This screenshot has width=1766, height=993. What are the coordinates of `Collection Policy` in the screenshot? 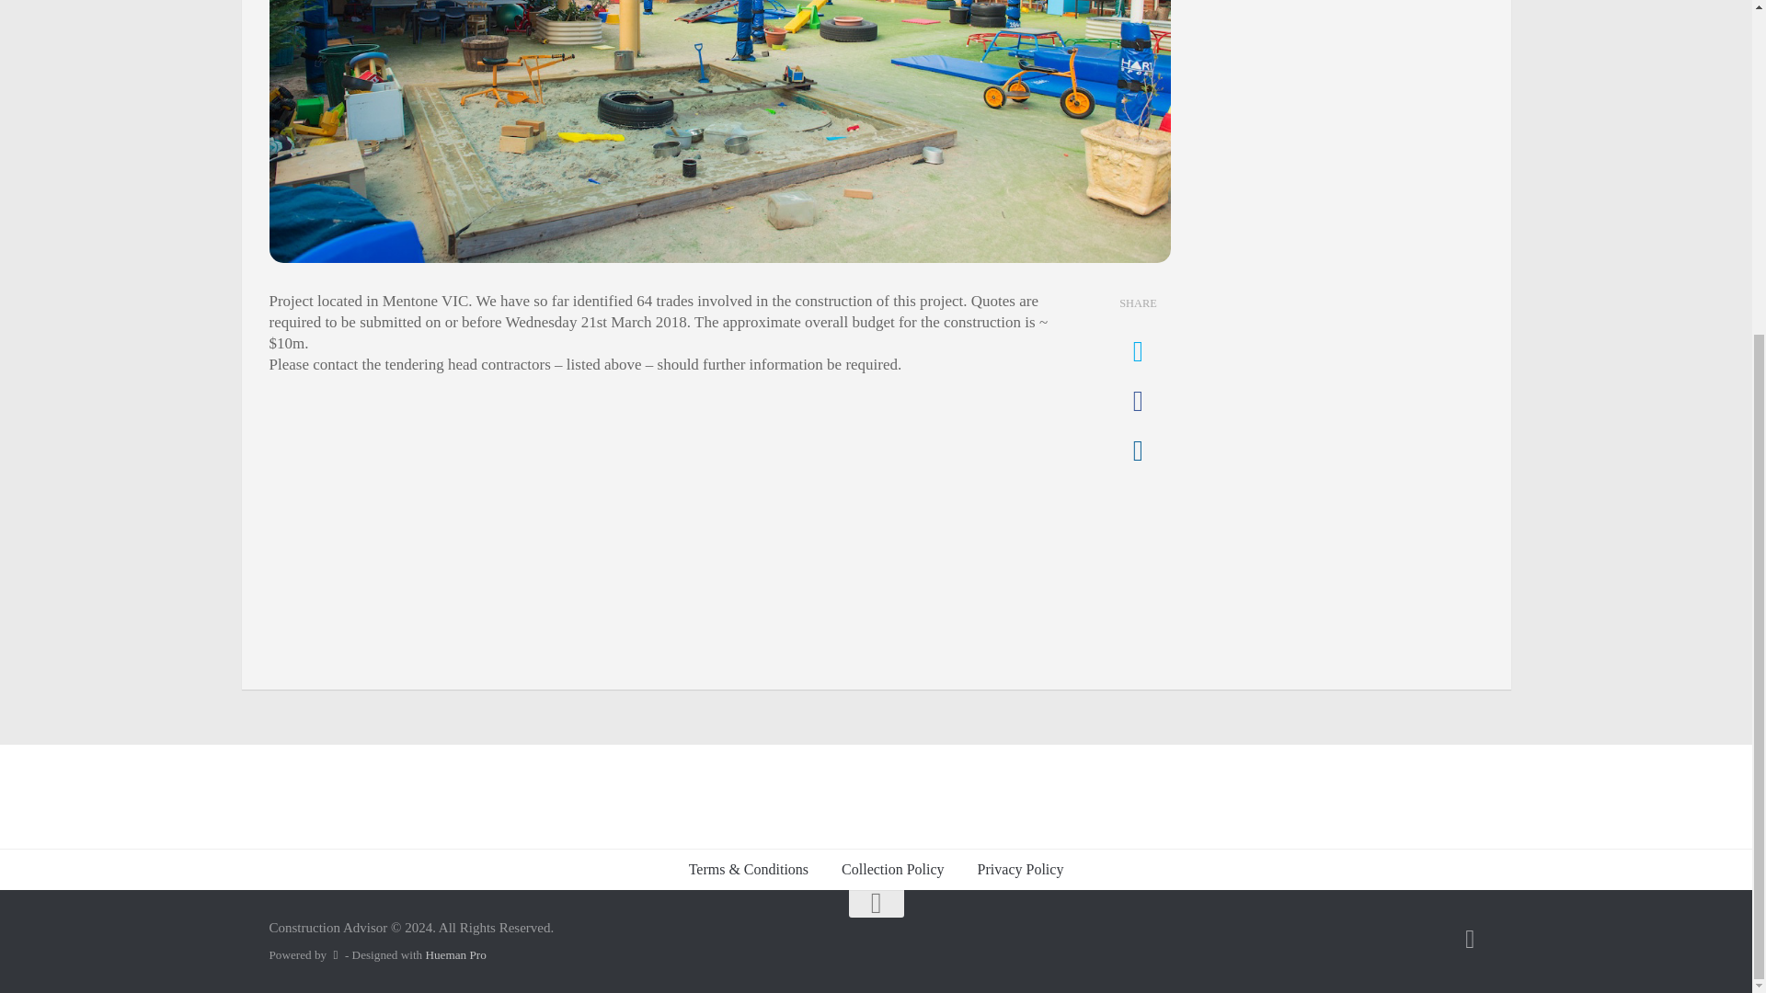 It's located at (892, 870).